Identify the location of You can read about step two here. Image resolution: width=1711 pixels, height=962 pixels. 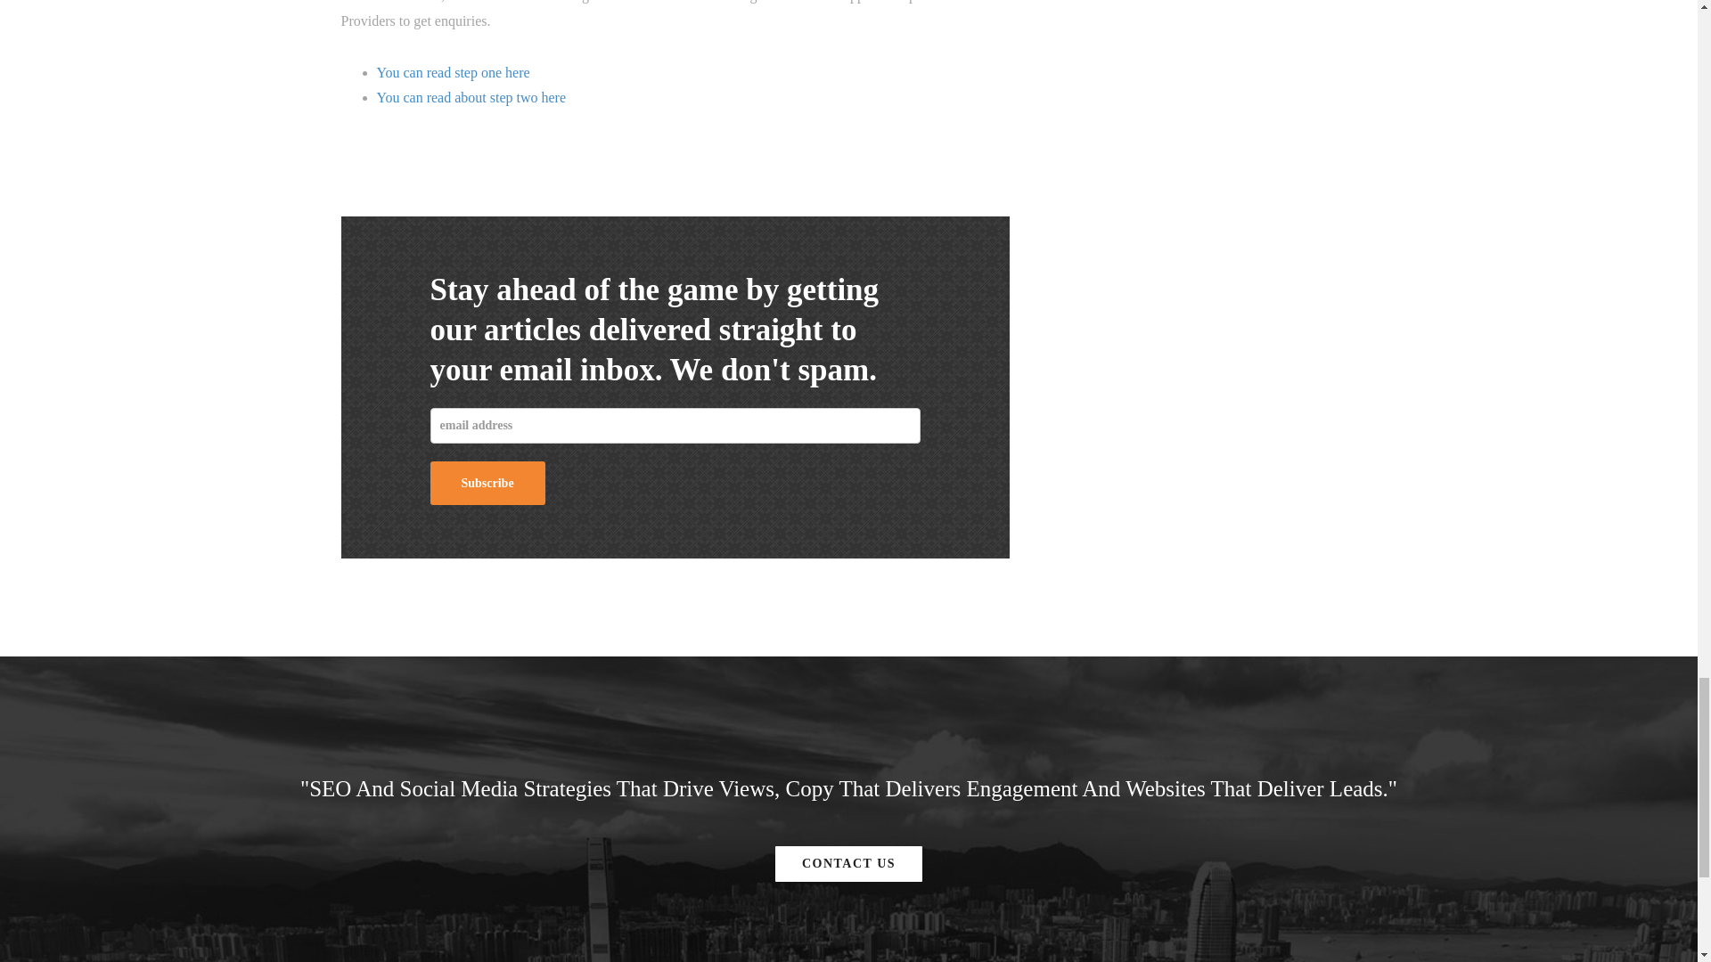
(471, 97).